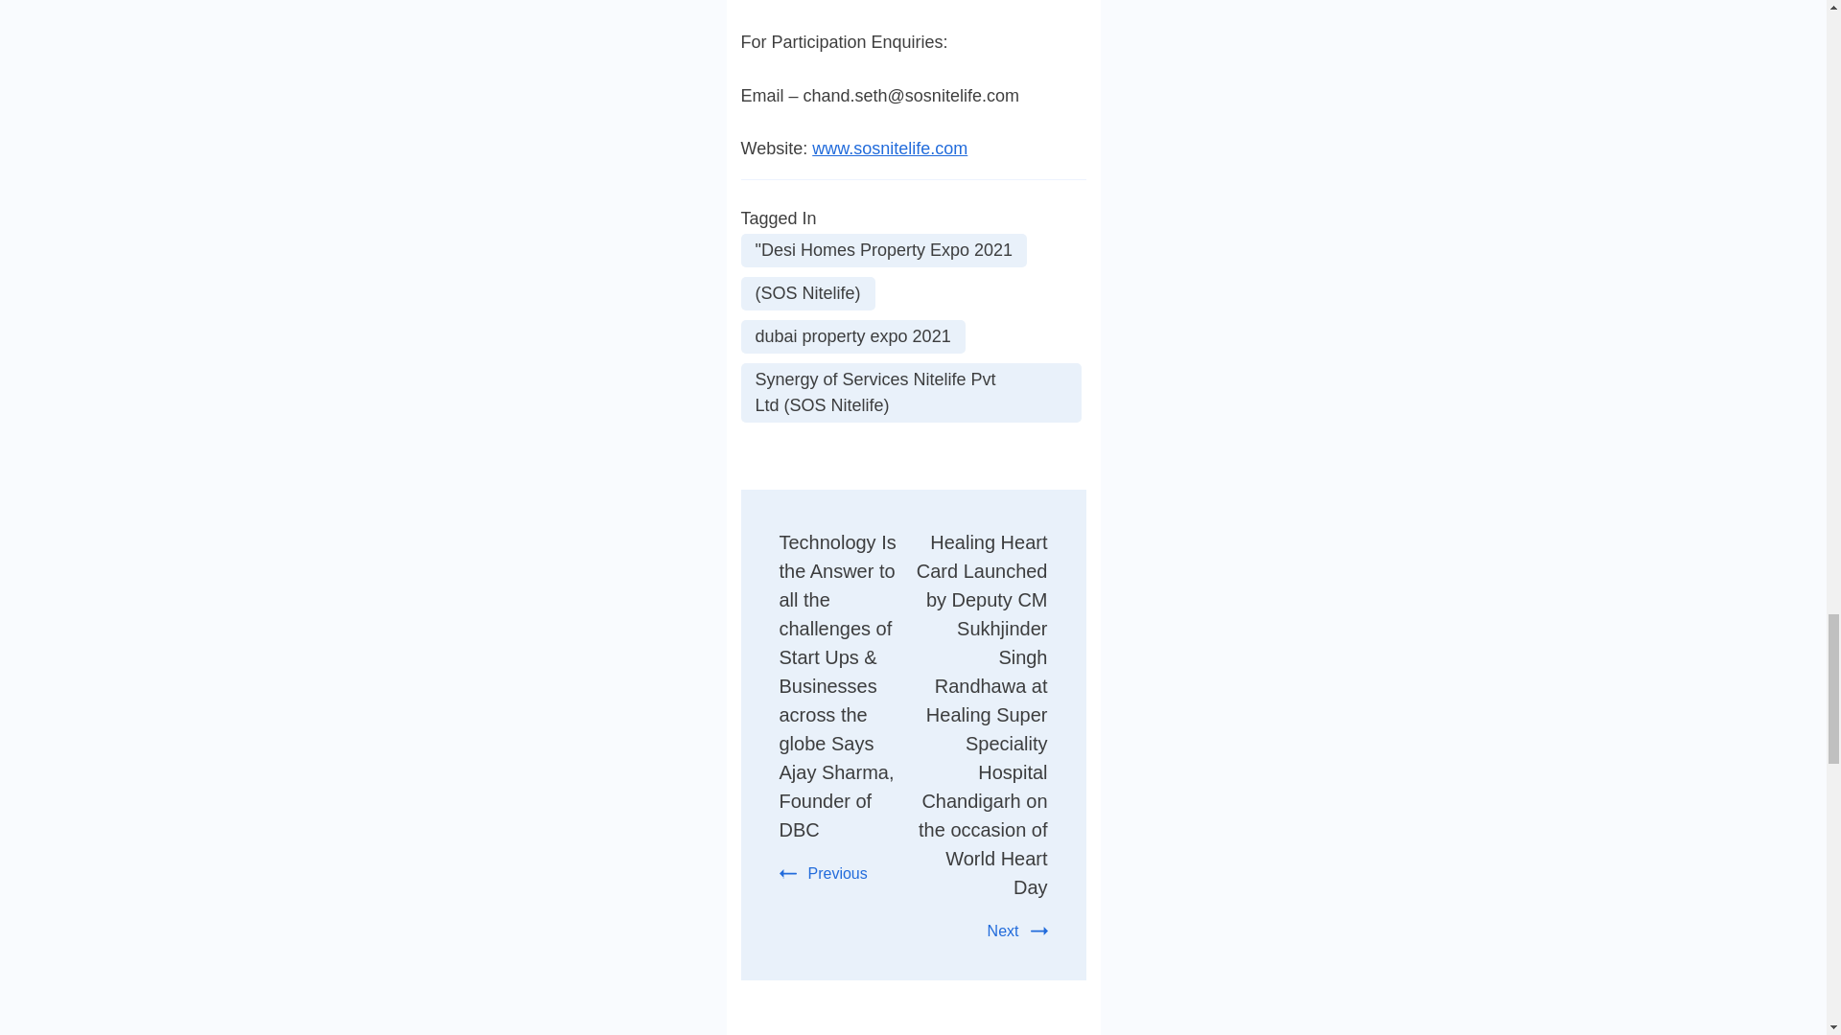 This screenshot has width=1841, height=1035. Describe the element at coordinates (851, 336) in the screenshot. I see `dubai property expo 2021` at that location.